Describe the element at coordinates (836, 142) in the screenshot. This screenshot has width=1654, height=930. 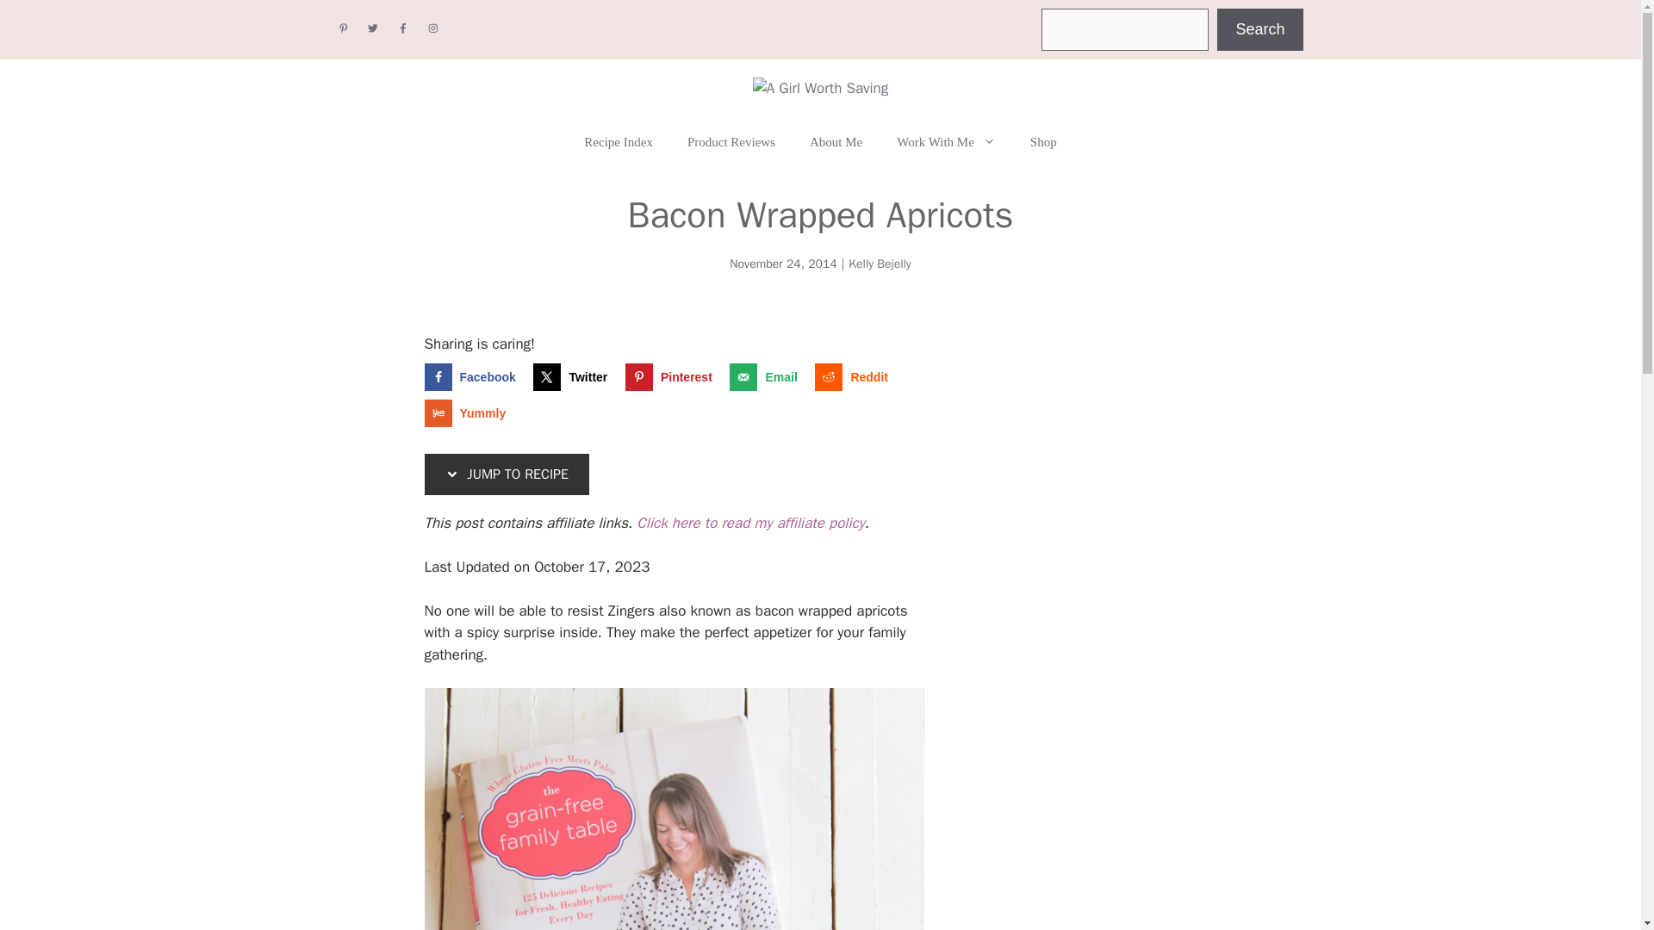
I see `About Me` at that location.